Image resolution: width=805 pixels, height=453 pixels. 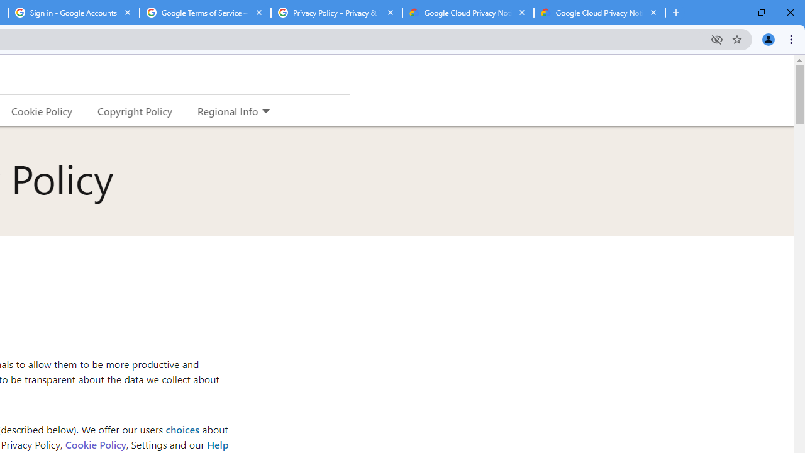 I want to click on Expand to show more links for Regional Info, so click(x=265, y=112).